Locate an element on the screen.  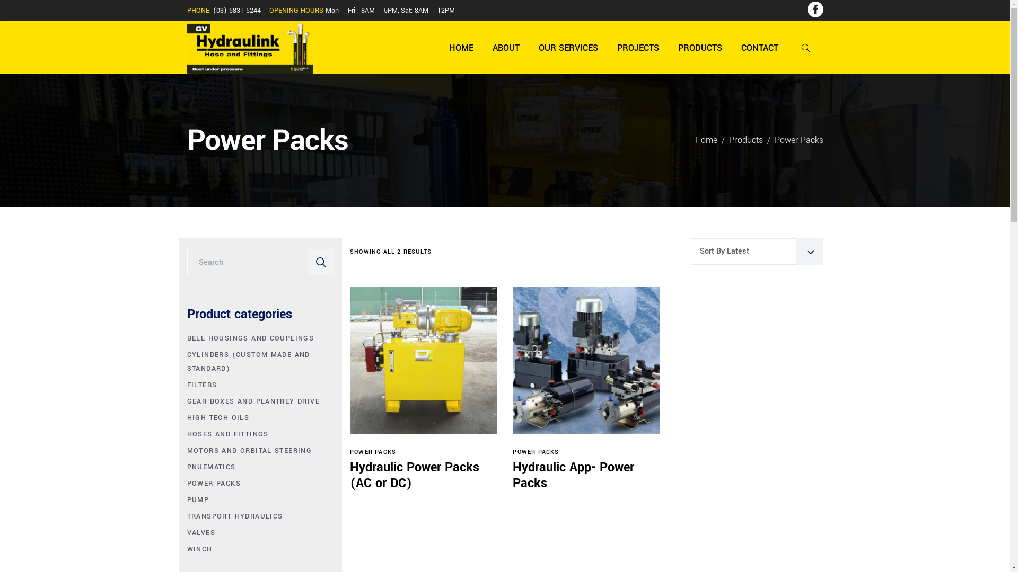
CYLINDERS (CUSTOM MADE AND STANDARD) is located at coordinates (260, 362).